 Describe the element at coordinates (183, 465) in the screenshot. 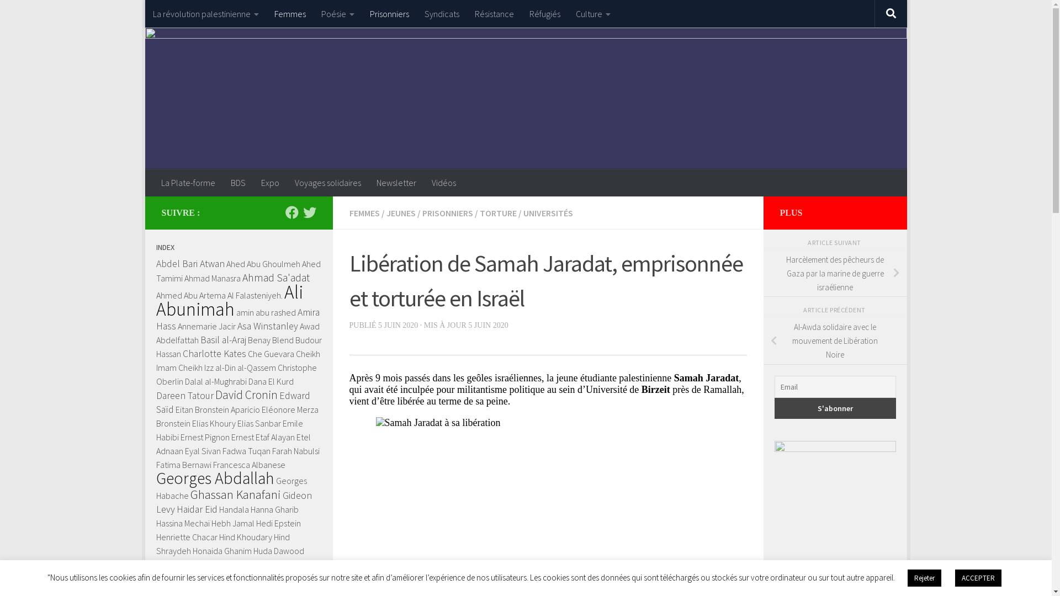

I see `Fatima Bernawi` at that location.